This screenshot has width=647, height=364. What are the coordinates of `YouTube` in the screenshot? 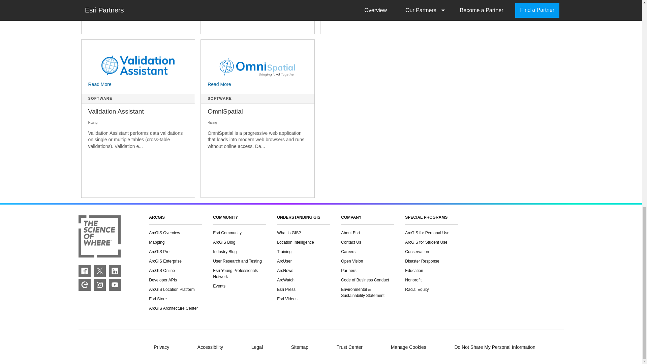 It's located at (115, 284).